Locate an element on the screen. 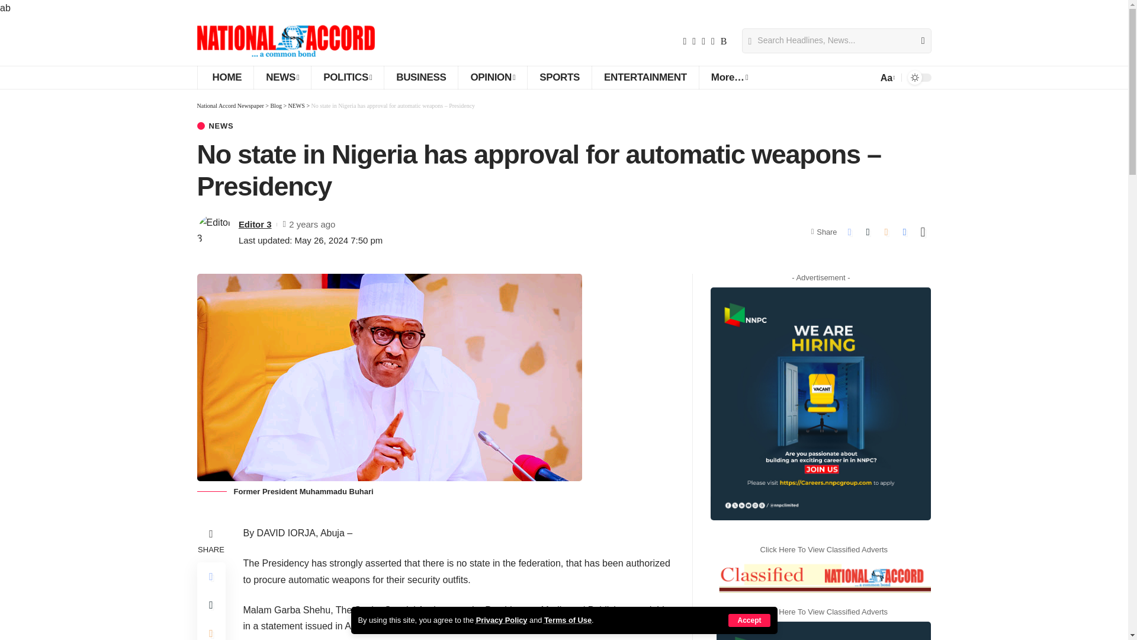 This screenshot has width=1137, height=640. Go to Blog. is located at coordinates (275, 105).